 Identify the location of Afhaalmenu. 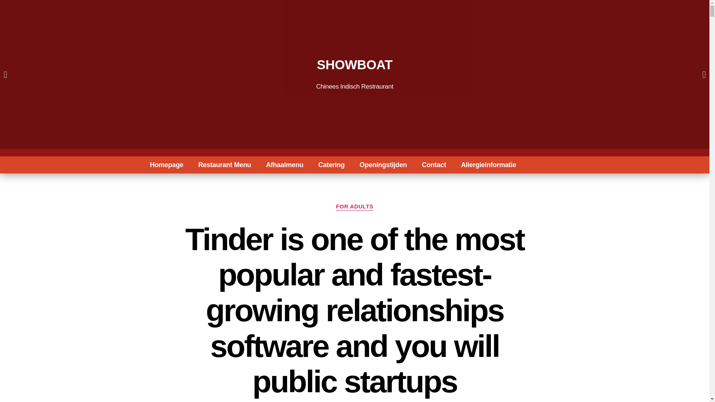
(284, 165).